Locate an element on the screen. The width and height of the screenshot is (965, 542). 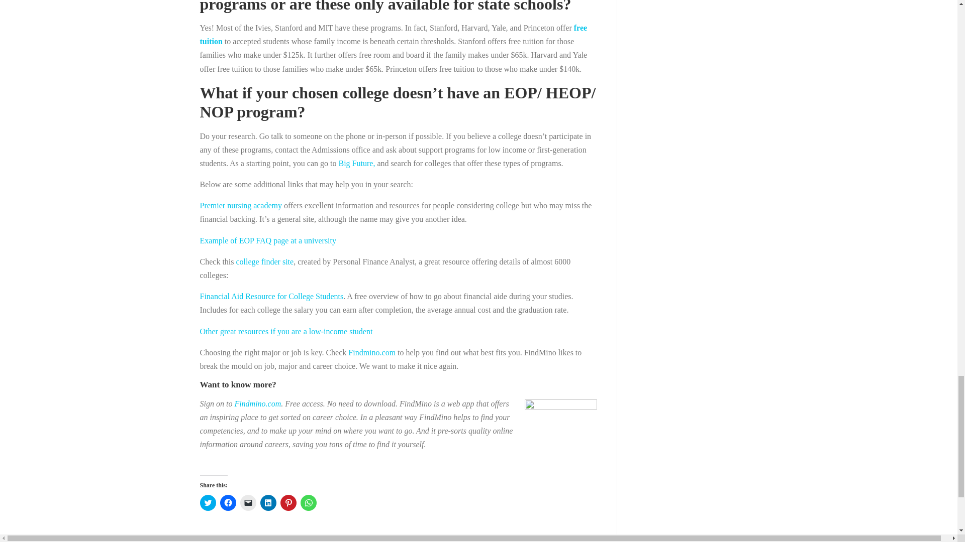
Big Future, is located at coordinates (357, 163).